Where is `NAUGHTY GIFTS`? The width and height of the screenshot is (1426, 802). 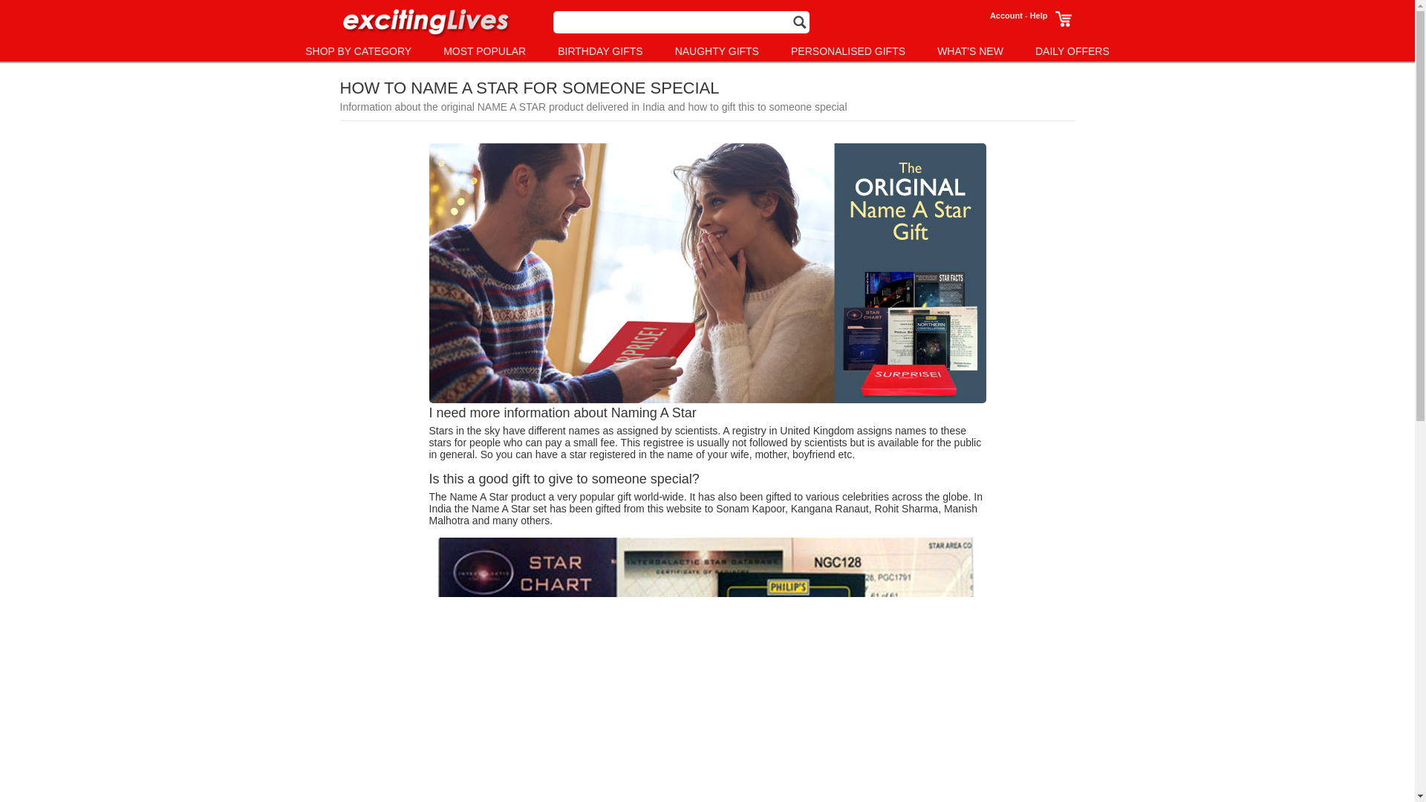 NAUGHTY GIFTS is located at coordinates (716, 50).